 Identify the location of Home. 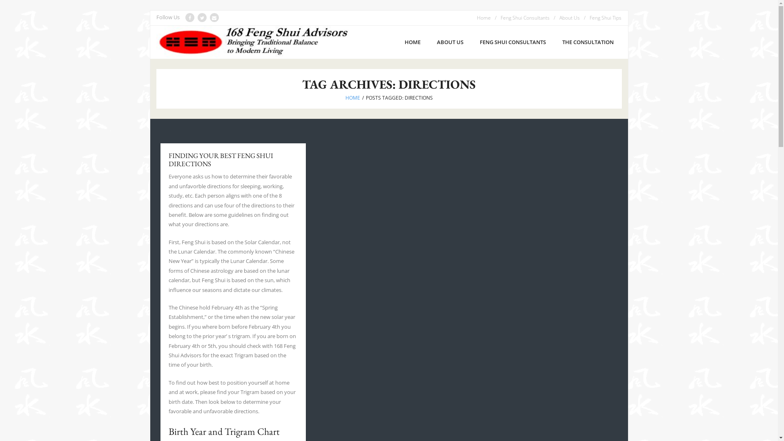
(486, 18).